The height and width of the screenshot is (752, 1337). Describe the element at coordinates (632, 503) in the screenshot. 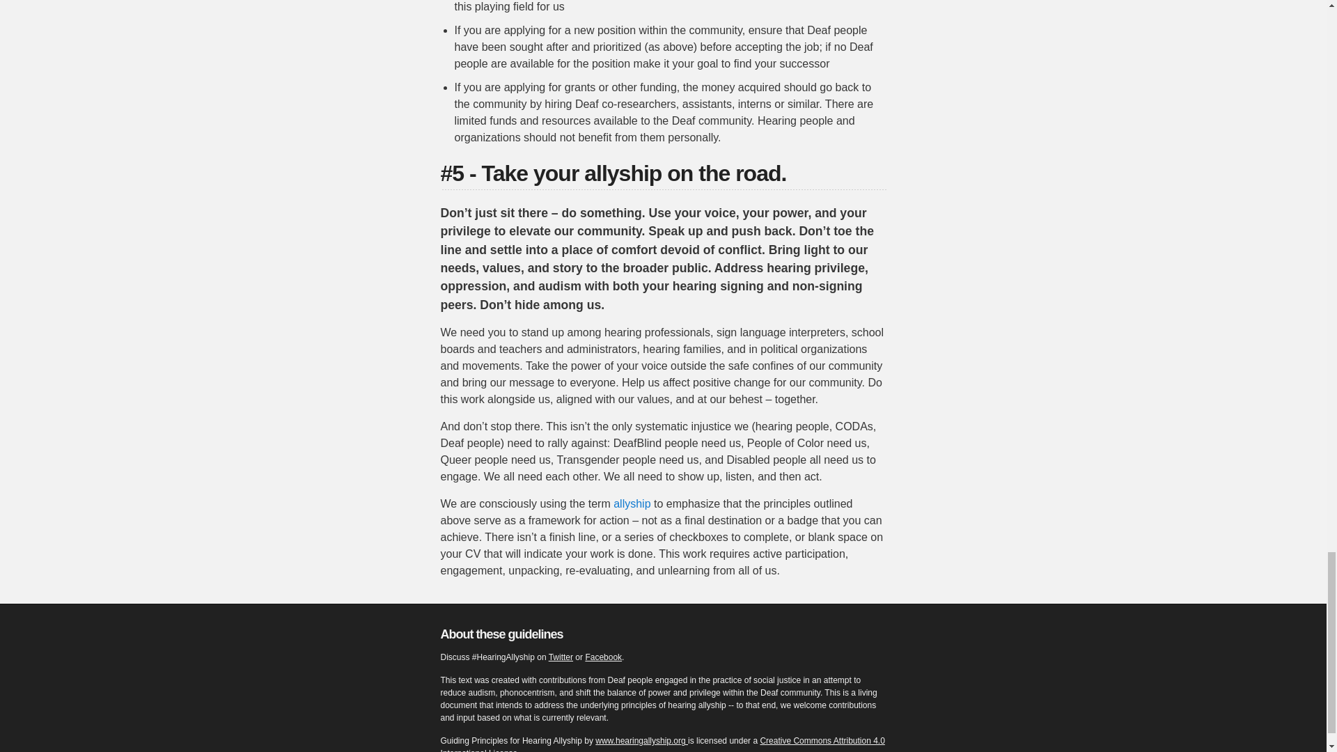

I see `allyship` at that location.